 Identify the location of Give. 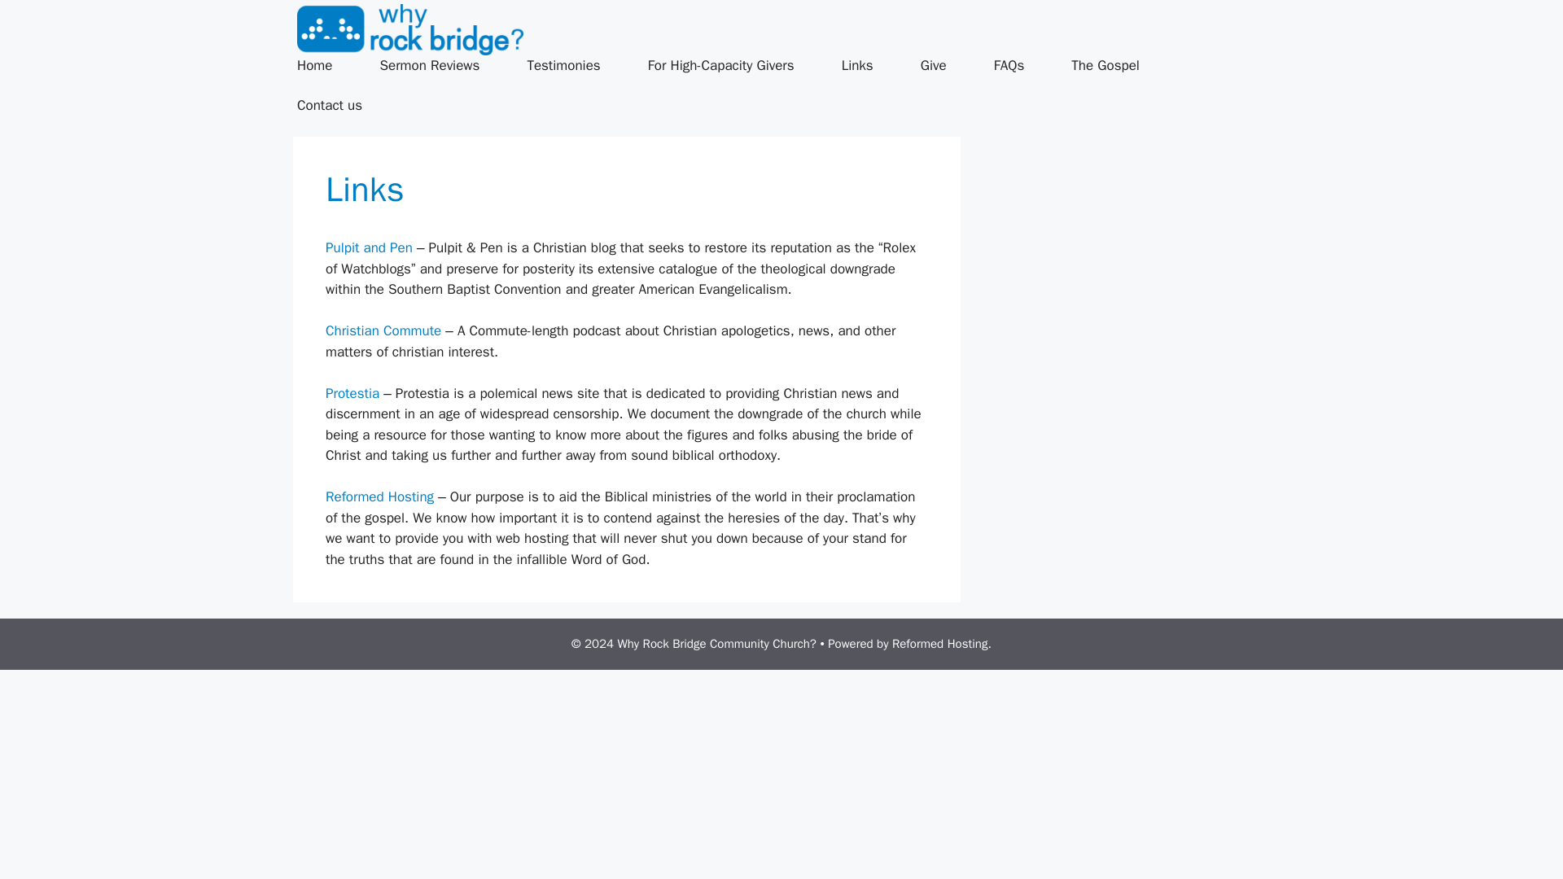
(947, 65).